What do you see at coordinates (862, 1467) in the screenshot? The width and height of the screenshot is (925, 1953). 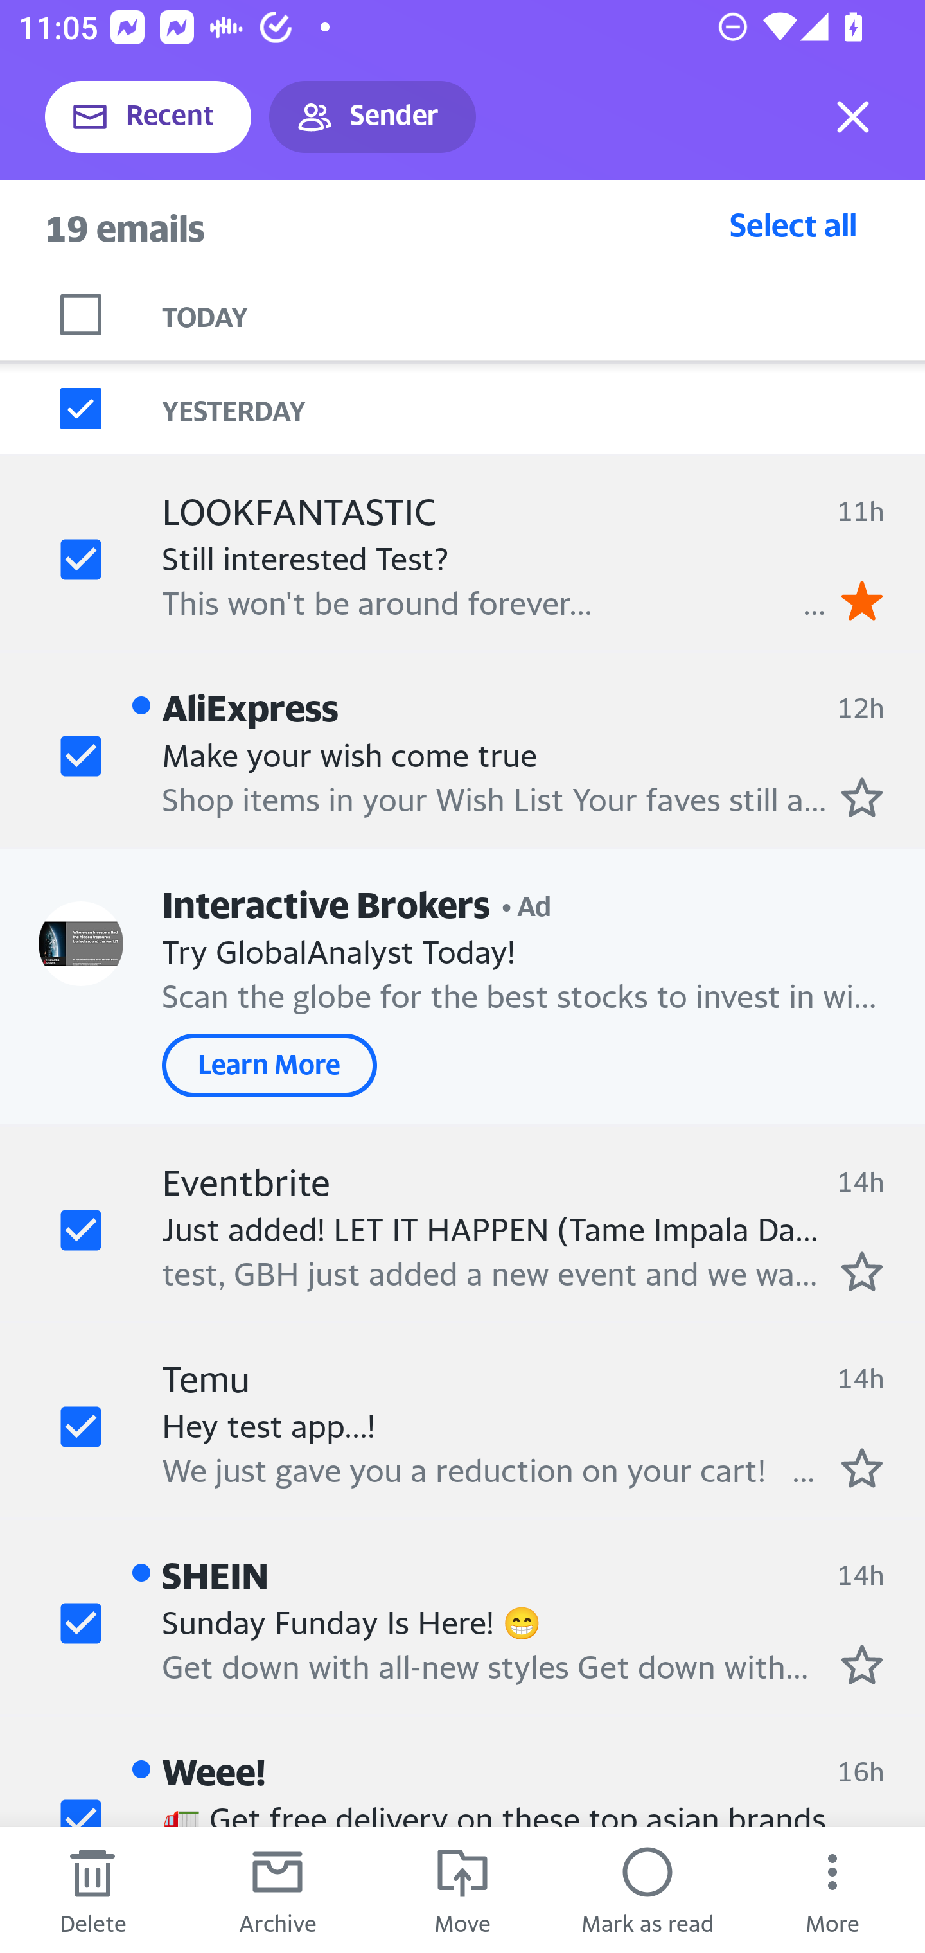 I see `Mark as starred.` at bounding box center [862, 1467].